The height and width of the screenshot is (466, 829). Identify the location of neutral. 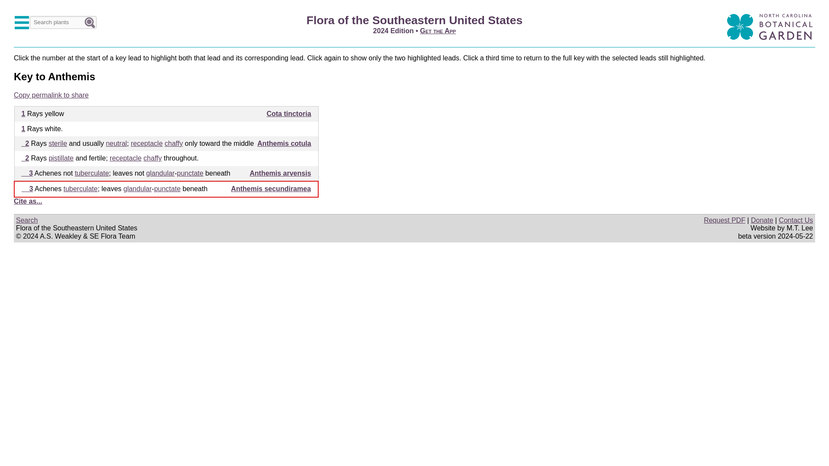
(116, 143).